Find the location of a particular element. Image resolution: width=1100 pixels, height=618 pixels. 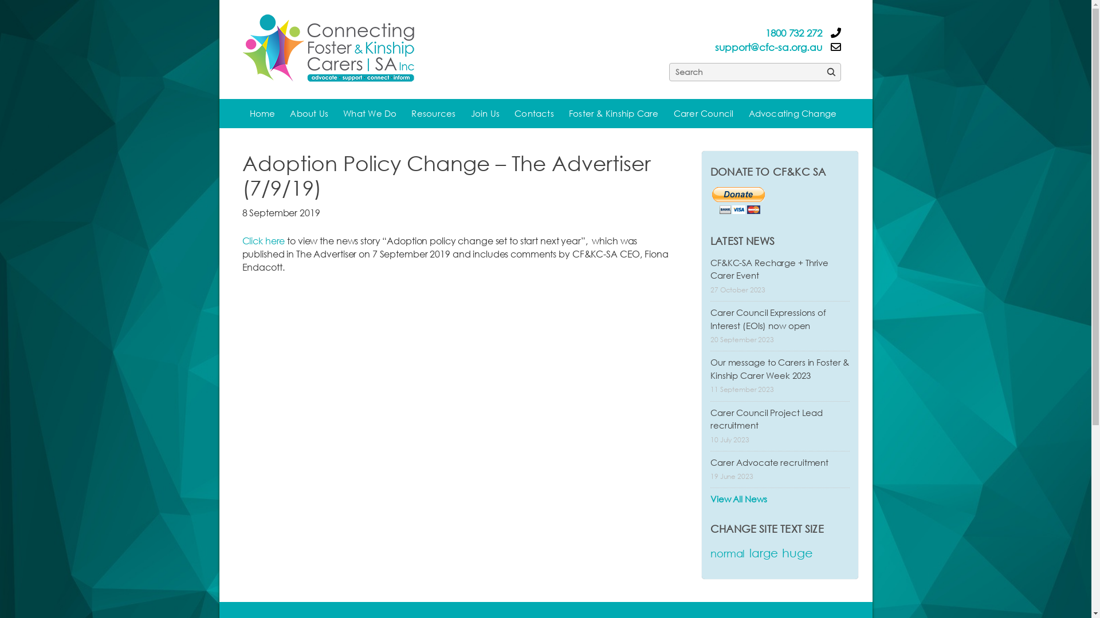

View All News is located at coordinates (739, 499).